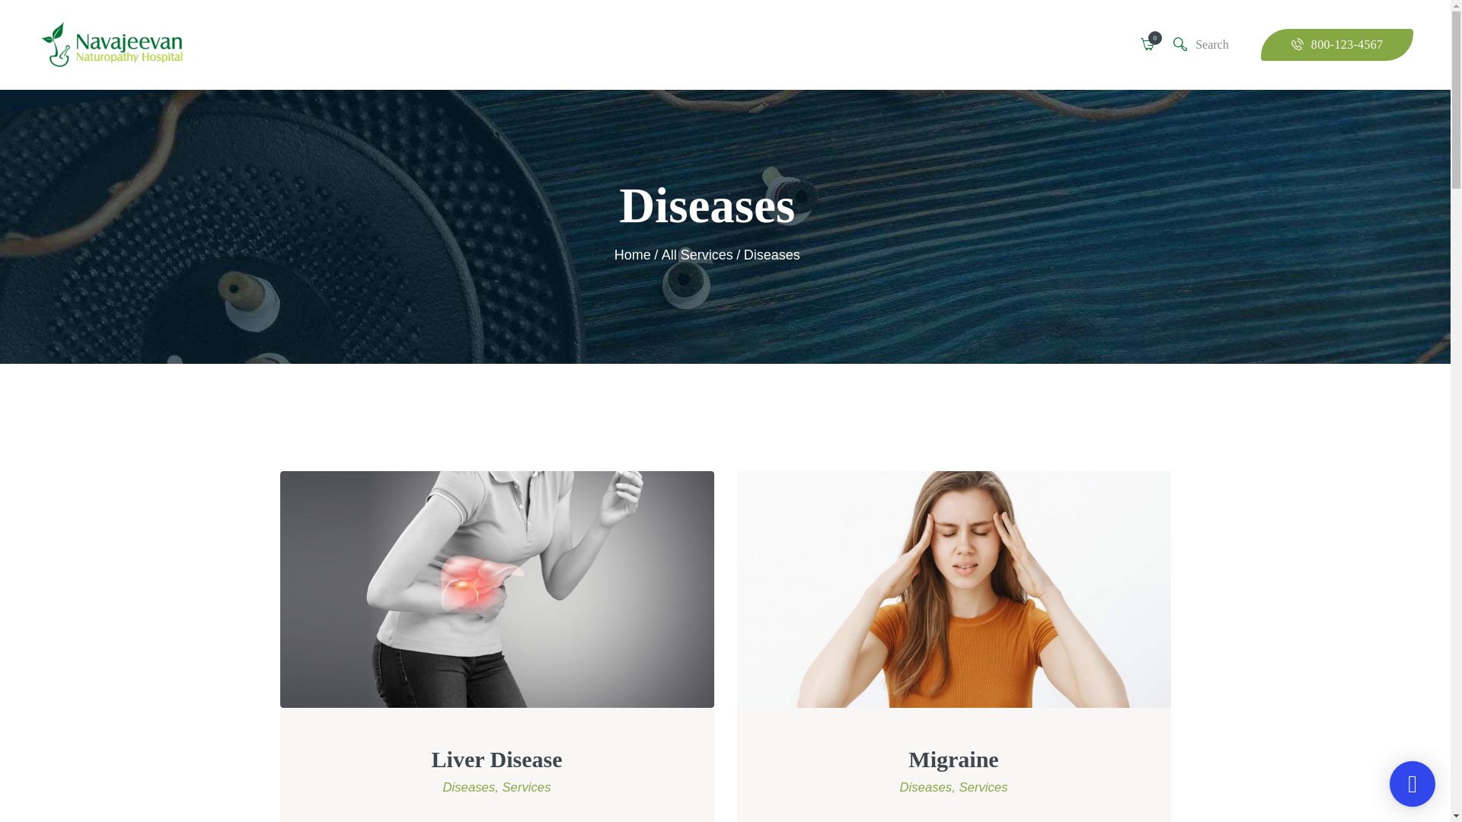 This screenshot has height=822, width=1462. What do you see at coordinates (632, 254) in the screenshot?
I see `Home` at bounding box center [632, 254].